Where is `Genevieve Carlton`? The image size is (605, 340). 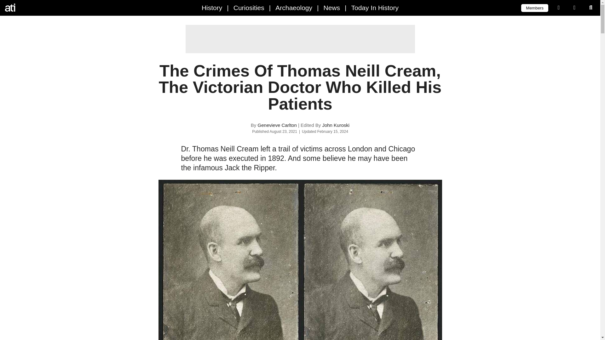 Genevieve Carlton is located at coordinates (277, 125).